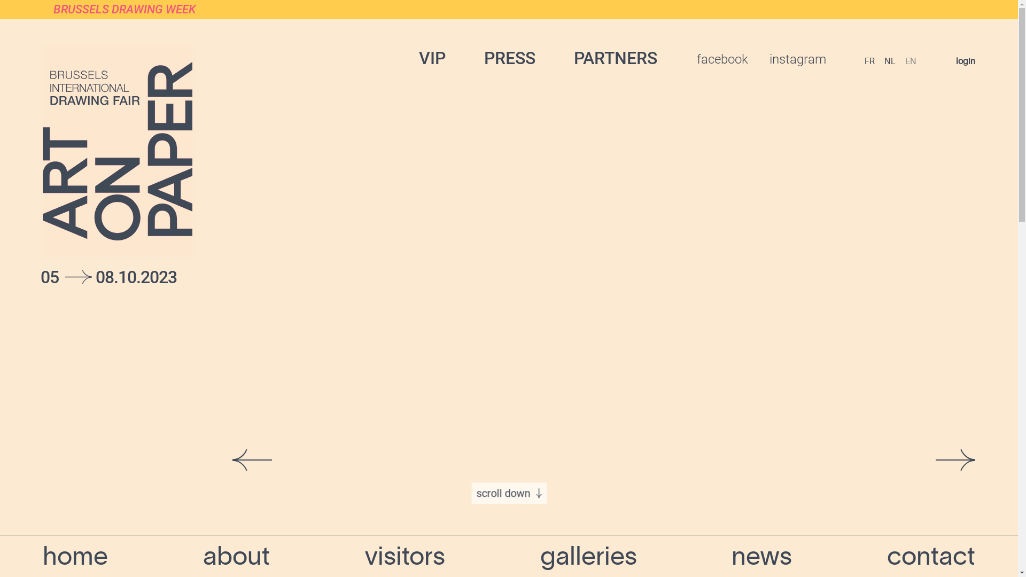  I want to click on brussels drawing week, so click(420, 523).